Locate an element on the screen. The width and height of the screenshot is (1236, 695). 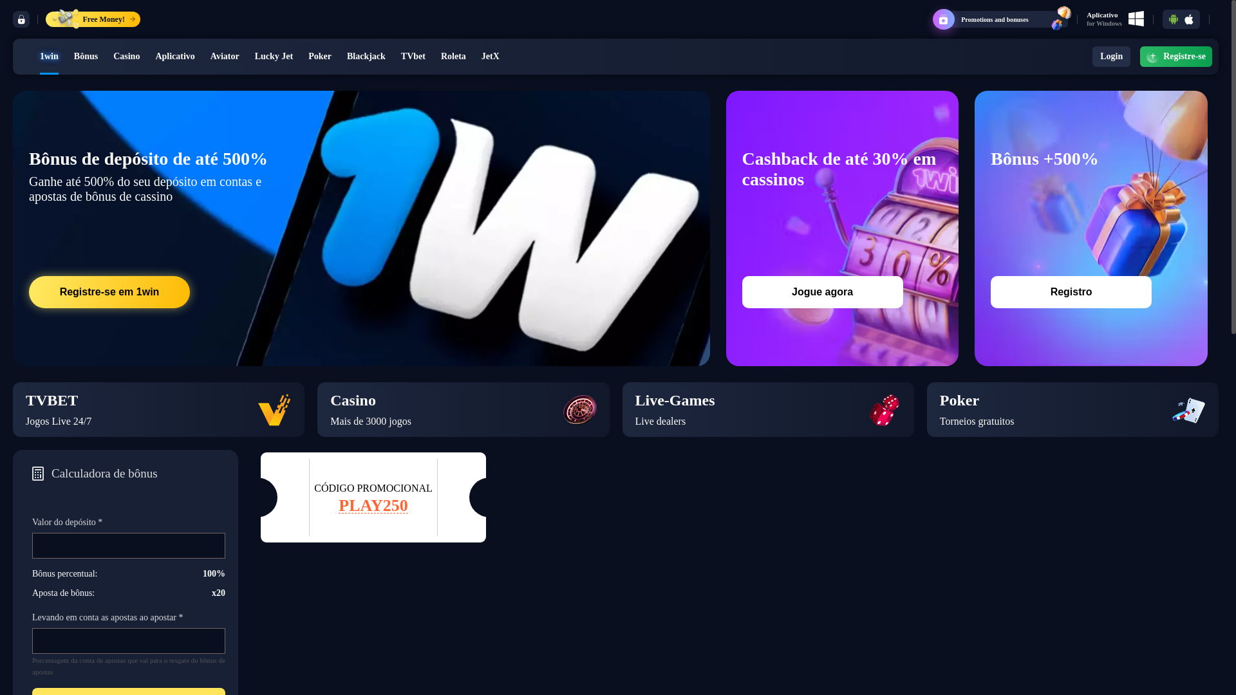
TVBET
Jogos Live 24/7 is located at coordinates (158, 409).